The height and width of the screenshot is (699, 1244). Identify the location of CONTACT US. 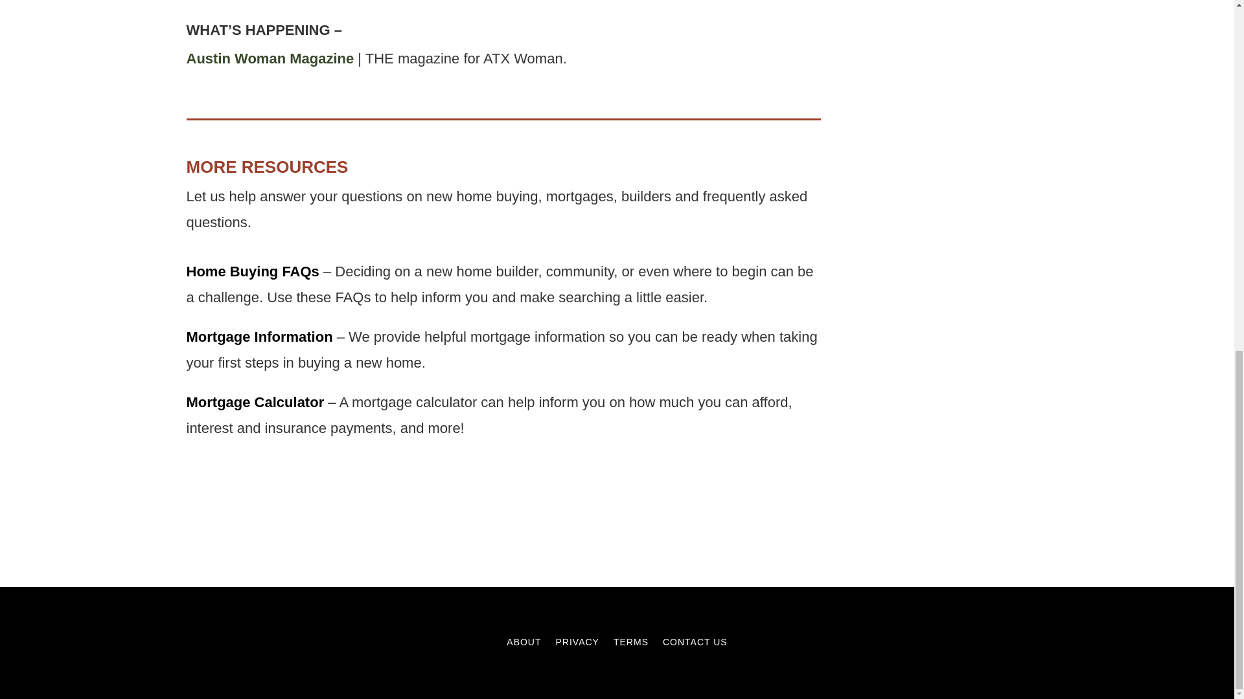
(695, 644).